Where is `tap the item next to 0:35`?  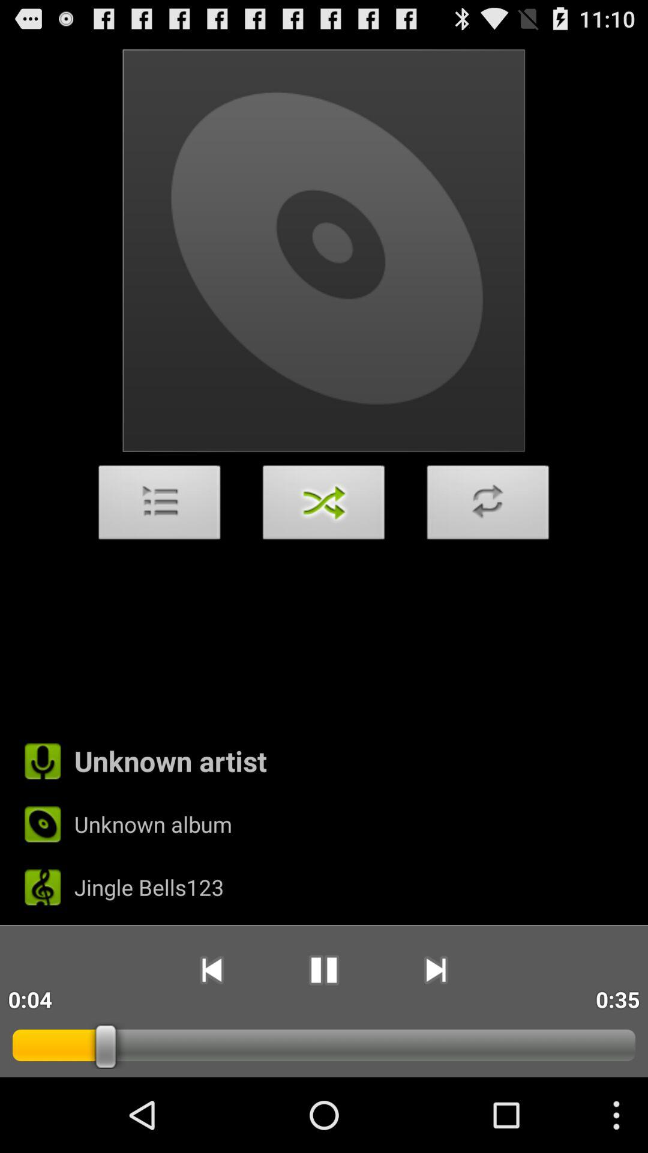
tap the item next to 0:35 is located at coordinates (436, 970).